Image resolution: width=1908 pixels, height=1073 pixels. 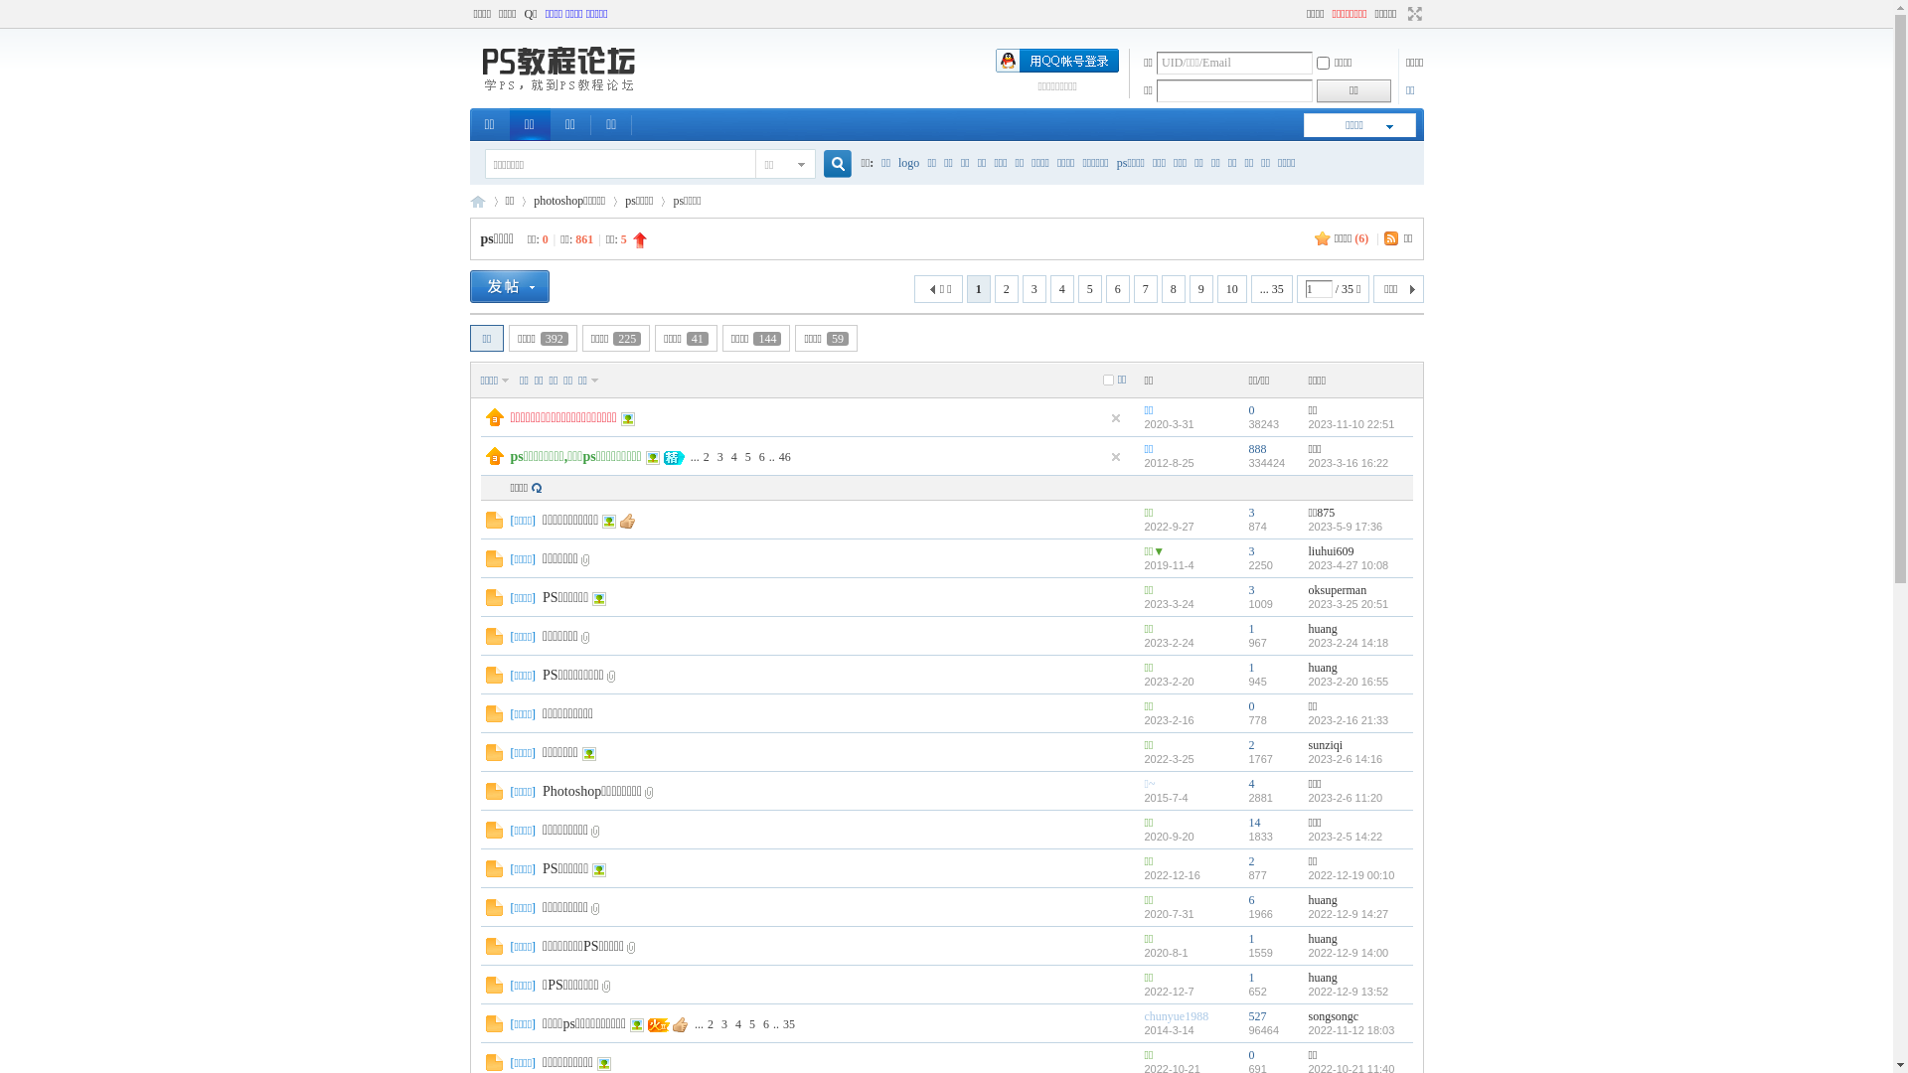 I want to click on 14, so click(x=1254, y=823).